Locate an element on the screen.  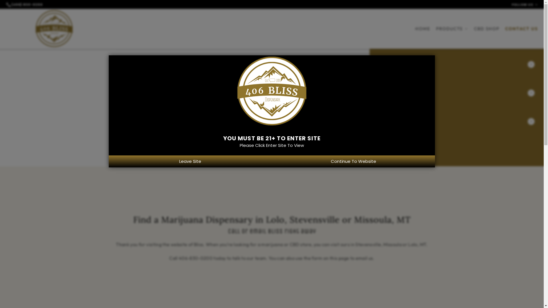
GET DIRECTIONS is located at coordinates (388, 78).